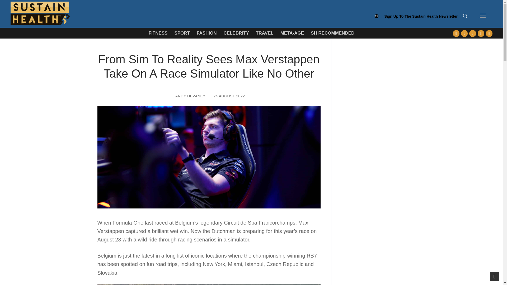 The height and width of the screenshot is (285, 507). Describe the element at coordinates (332, 33) in the screenshot. I see `SH RECOMMENDED` at that location.